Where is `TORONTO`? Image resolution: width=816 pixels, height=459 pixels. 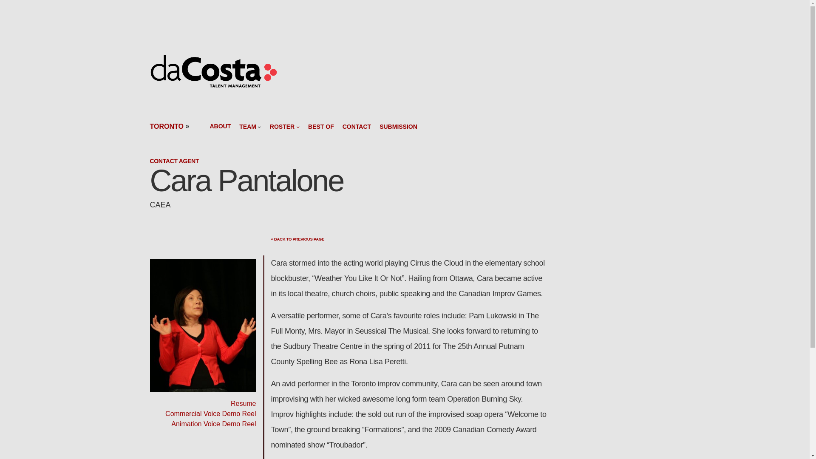 TORONTO is located at coordinates (166, 126).